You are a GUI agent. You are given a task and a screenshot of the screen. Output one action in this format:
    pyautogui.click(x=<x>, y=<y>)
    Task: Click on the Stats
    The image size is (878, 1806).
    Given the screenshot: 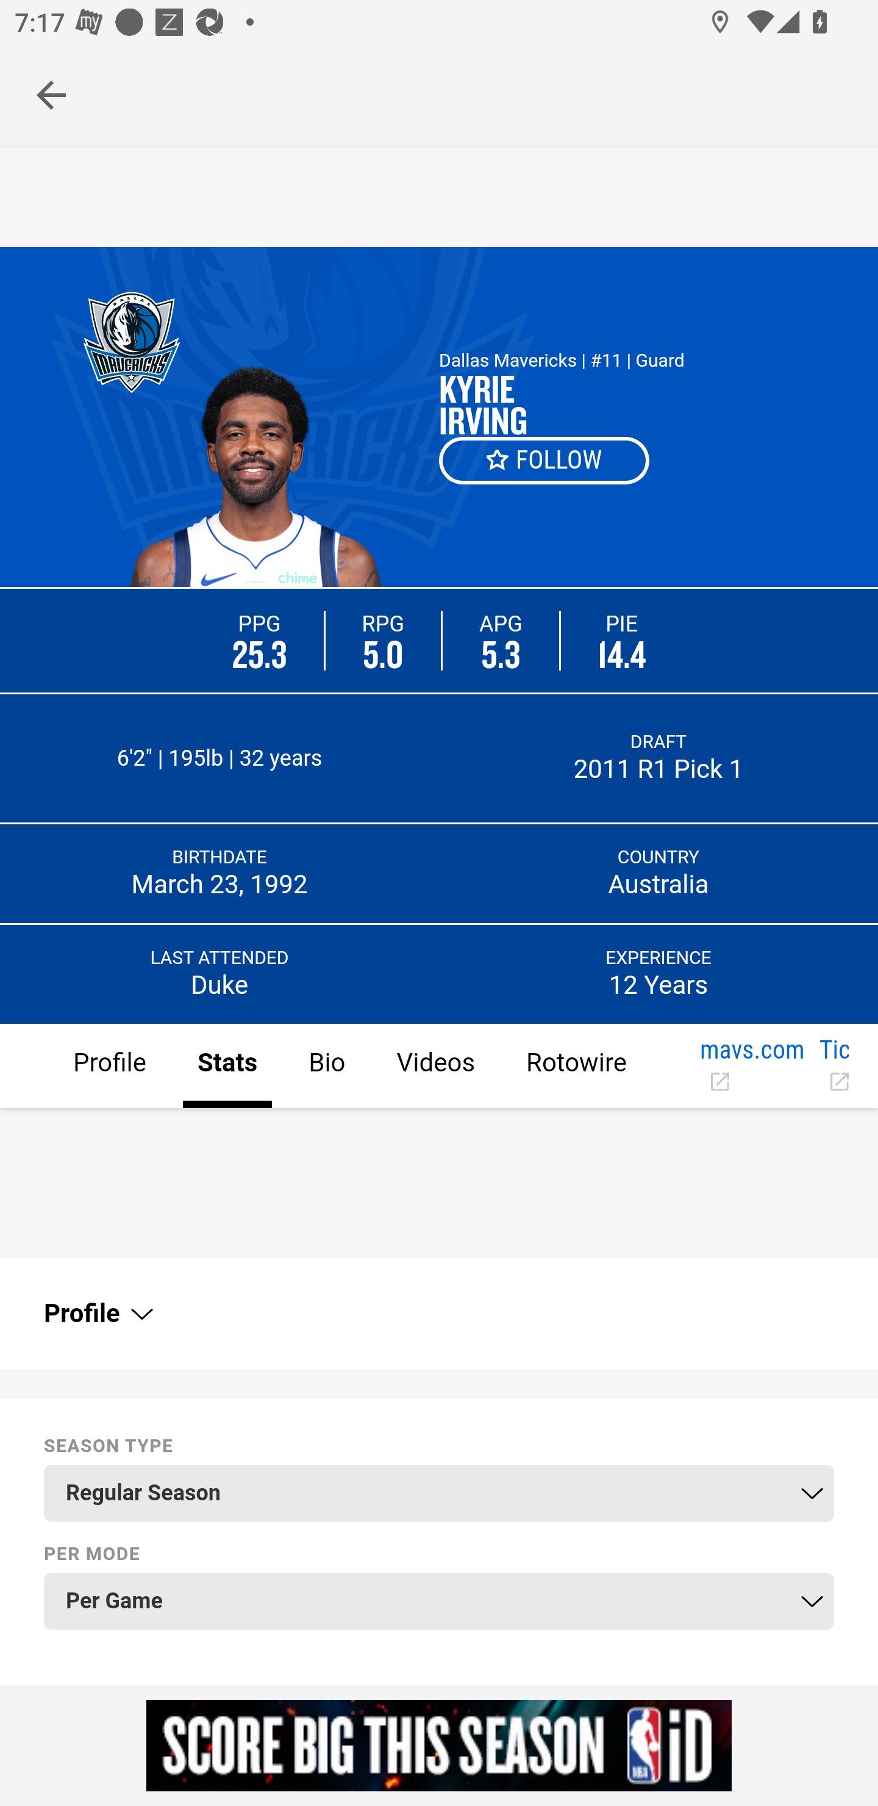 What is the action you would take?
    pyautogui.click(x=226, y=1067)
    